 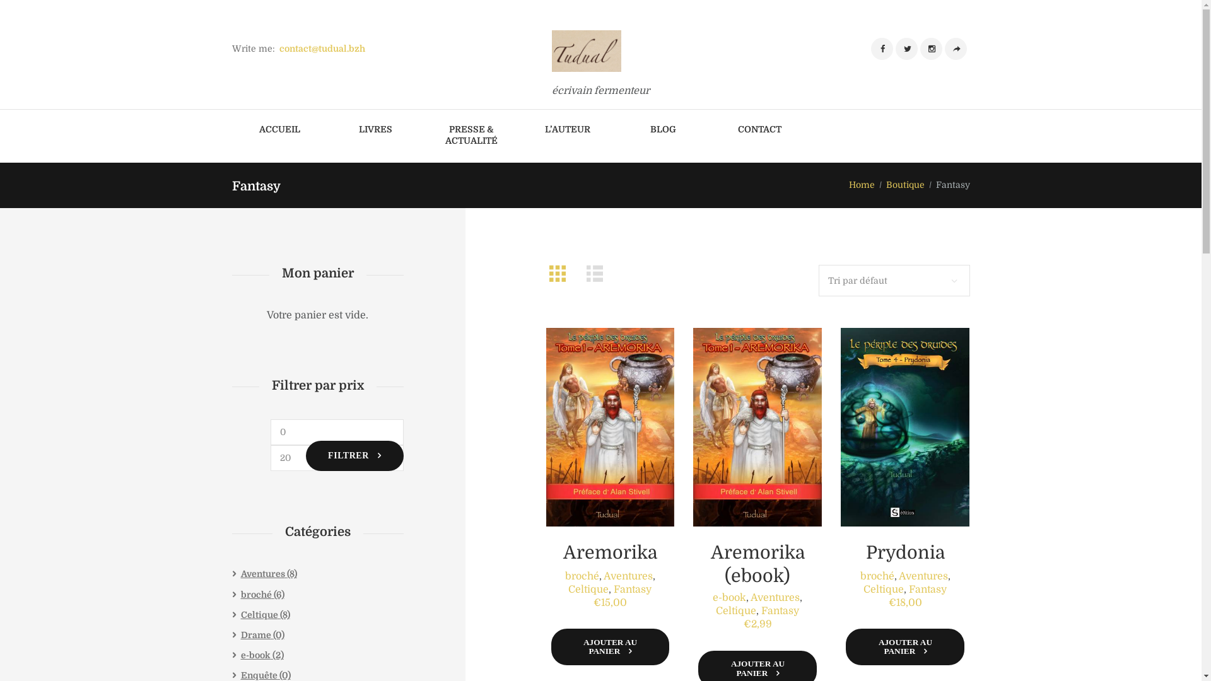 What do you see at coordinates (923, 576) in the screenshot?
I see `Aventures` at bounding box center [923, 576].